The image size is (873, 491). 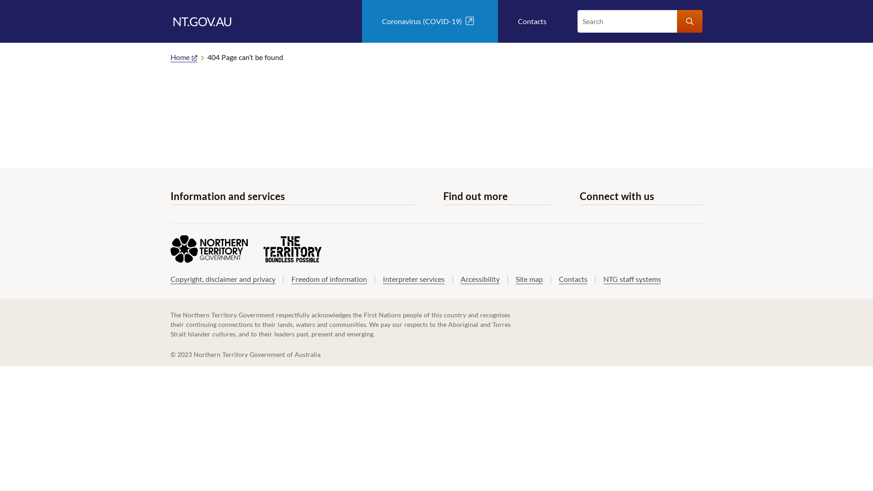 What do you see at coordinates (329, 279) in the screenshot?
I see `Freedom of information` at bounding box center [329, 279].